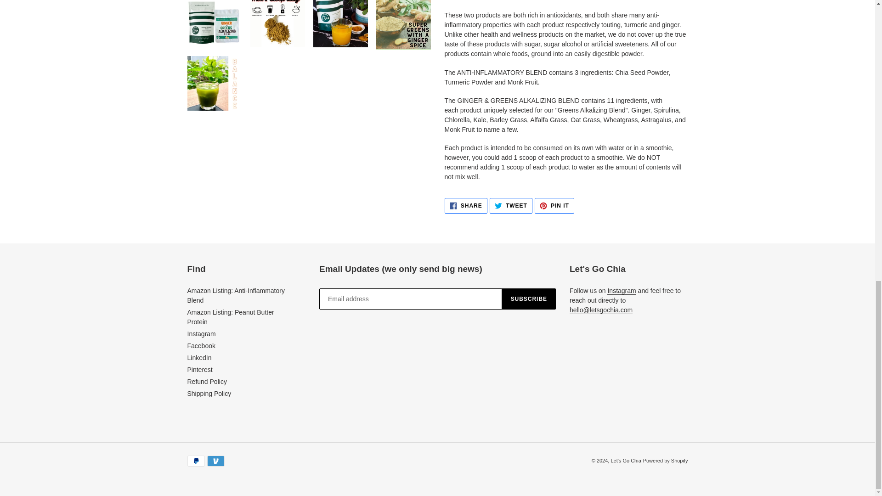 Image resolution: width=882 pixels, height=496 pixels. What do you see at coordinates (199, 358) in the screenshot?
I see `Instagram` at bounding box center [199, 358].